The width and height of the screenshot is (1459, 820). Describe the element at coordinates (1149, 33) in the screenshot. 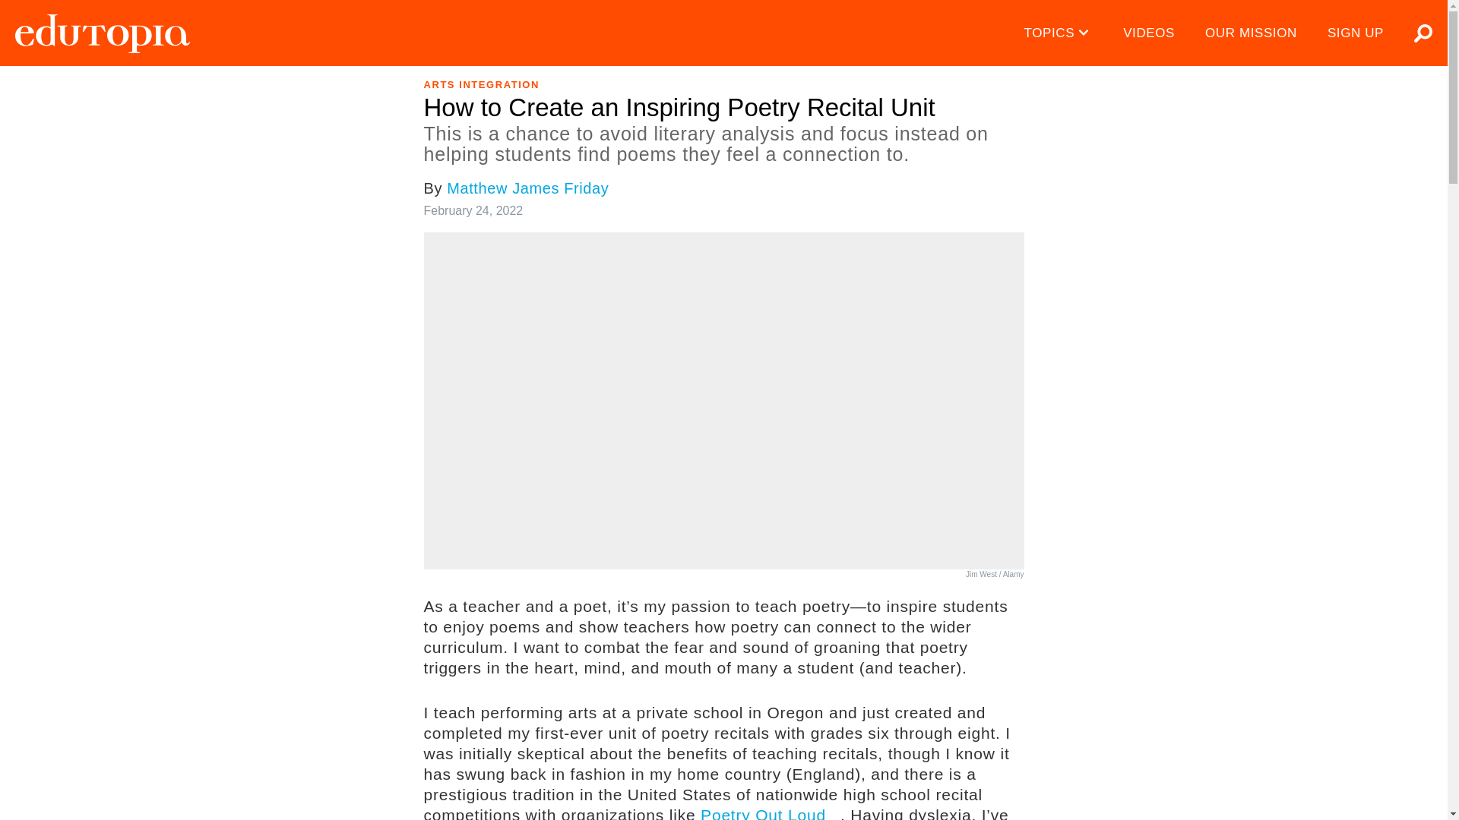

I see `VIDEOS` at that location.